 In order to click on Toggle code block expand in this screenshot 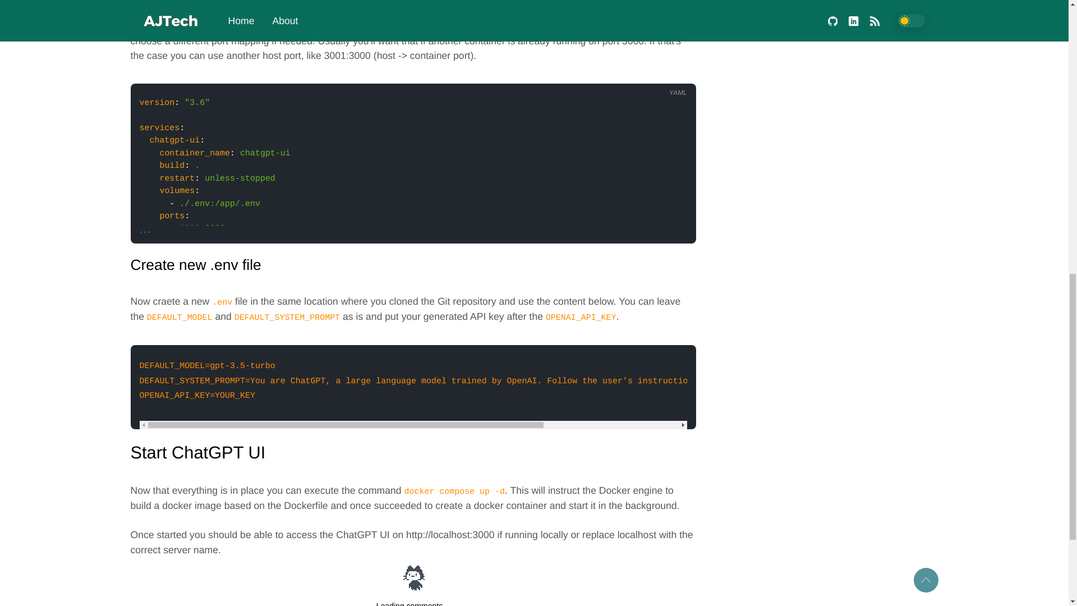, I will do `click(145, 229)`.